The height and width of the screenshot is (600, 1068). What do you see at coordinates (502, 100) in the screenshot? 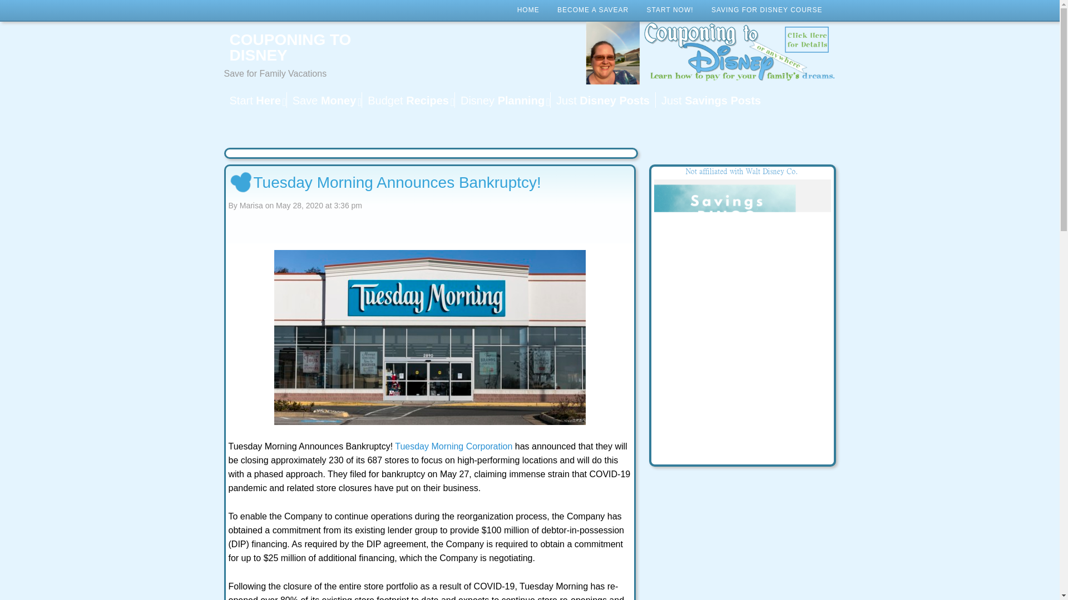
I see `Disney Planning` at bounding box center [502, 100].